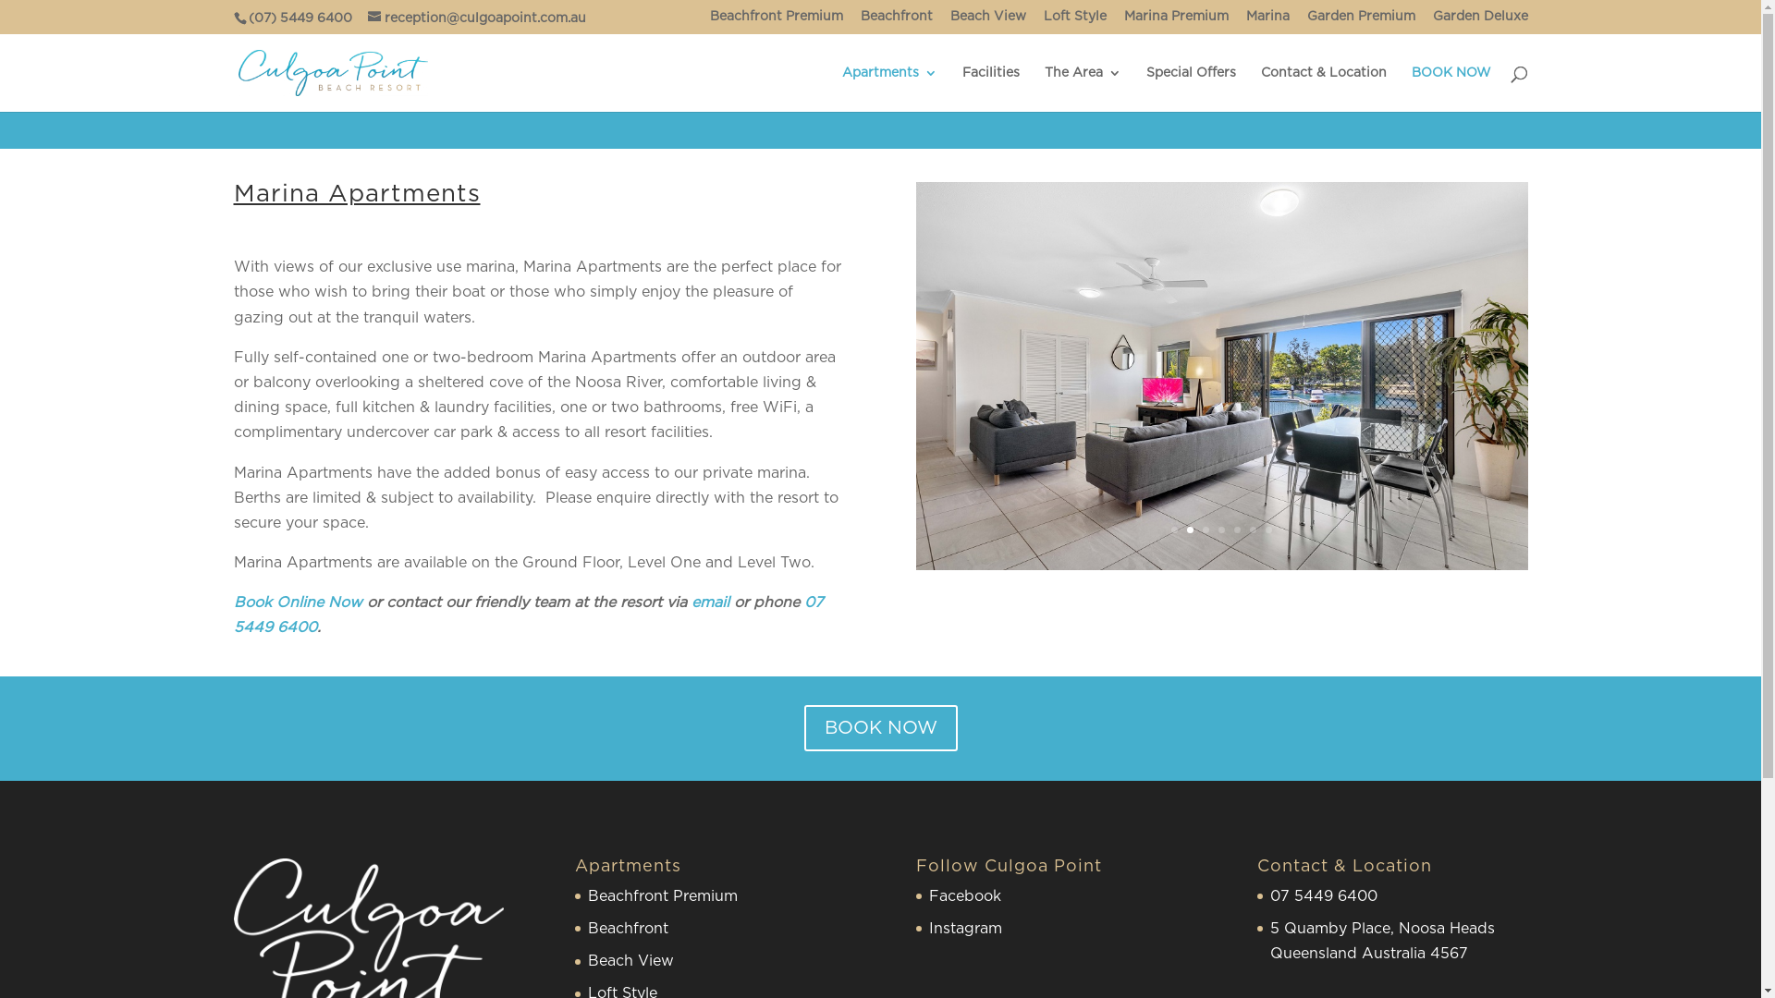 The width and height of the screenshot is (1775, 998). I want to click on The Area, so click(1083, 89).